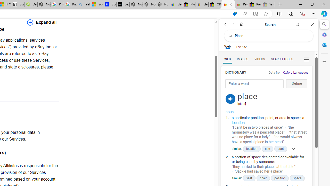 This screenshot has width=330, height=186. Describe the element at coordinates (324, 45) in the screenshot. I see `Outlook` at that location.